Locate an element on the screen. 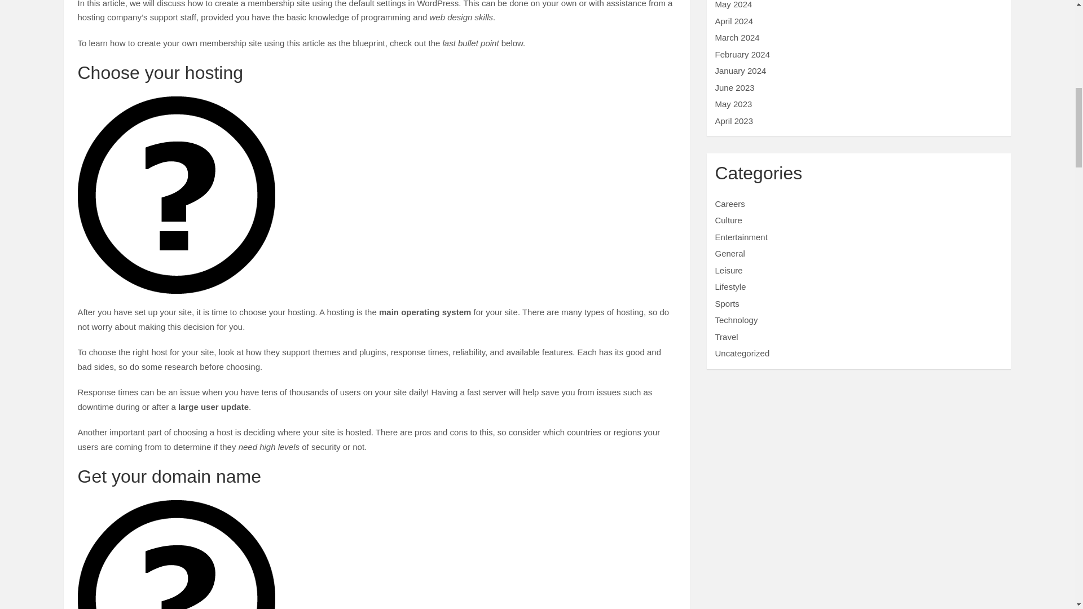 Image resolution: width=1083 pixels, height=609 pixels. January 2024 is located at coordinates (741, 70).